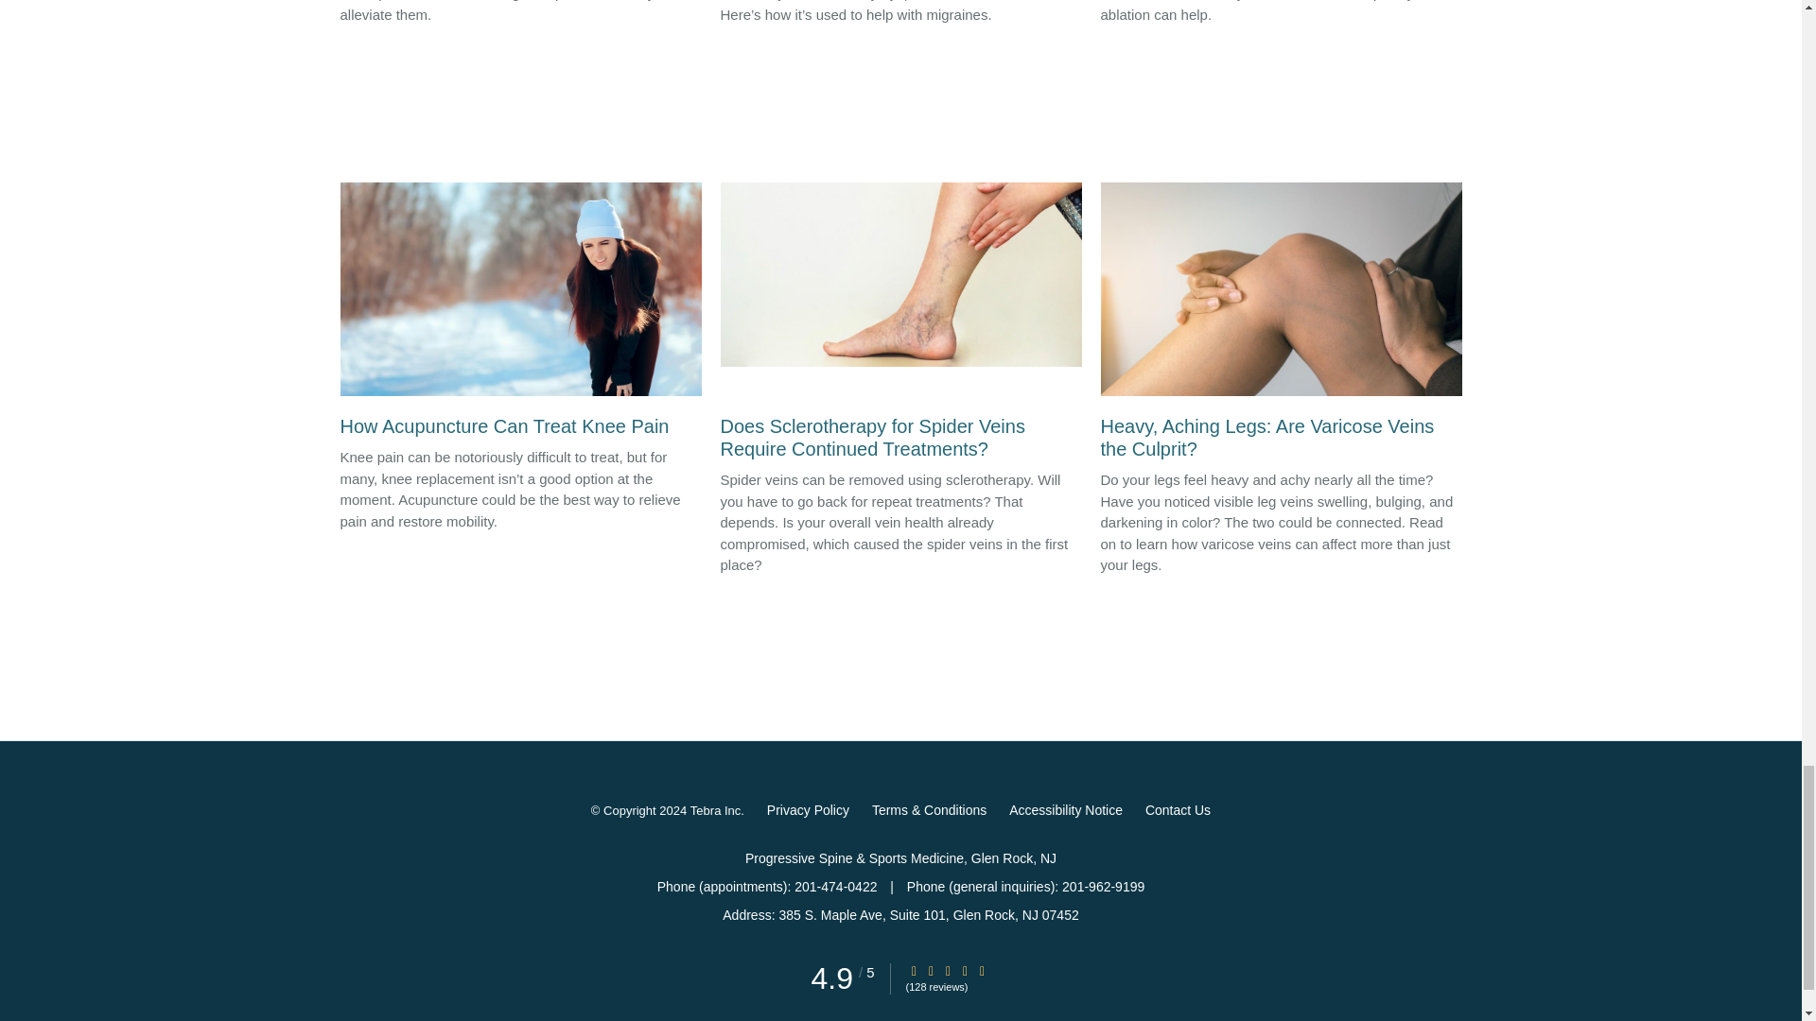 The image size is (1816, 1021). I want to click on Star Rating, so click(948, 970).